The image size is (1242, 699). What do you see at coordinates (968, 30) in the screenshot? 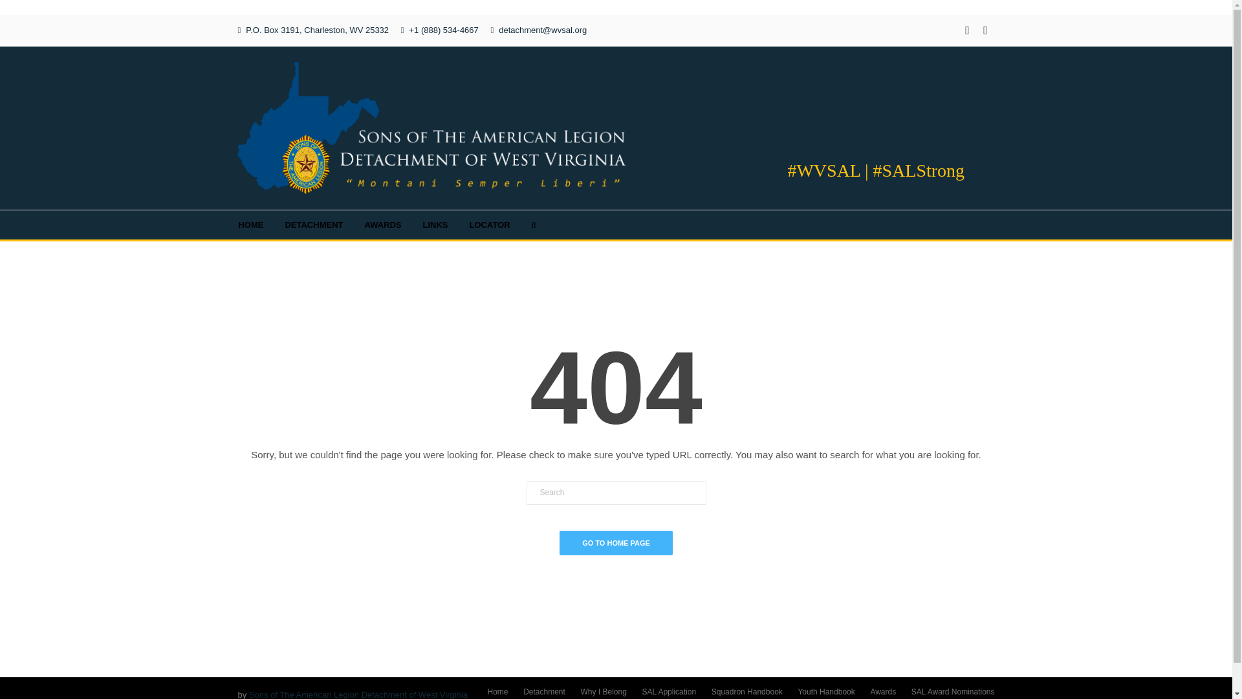
I see `Facebook` at bounding box center [968, 30].